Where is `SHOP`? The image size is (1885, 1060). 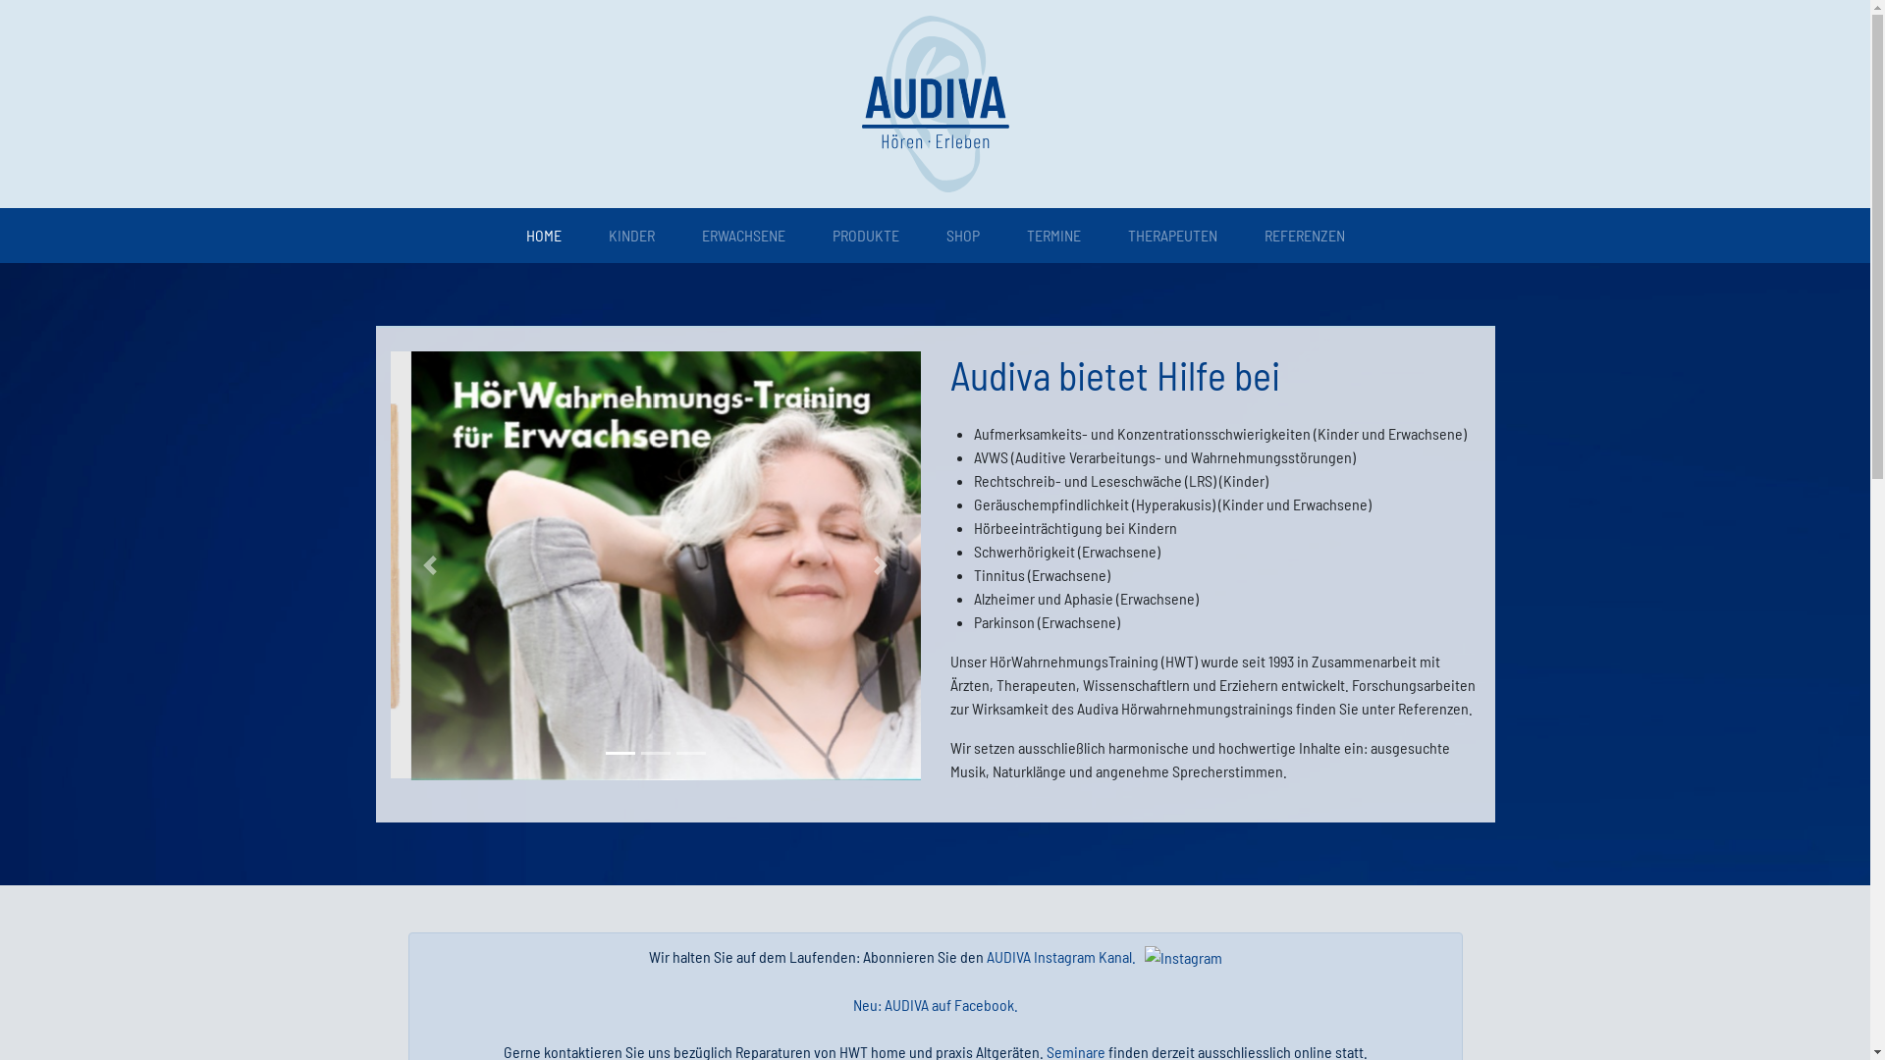 SHOP is located at coordinates (963, 236).